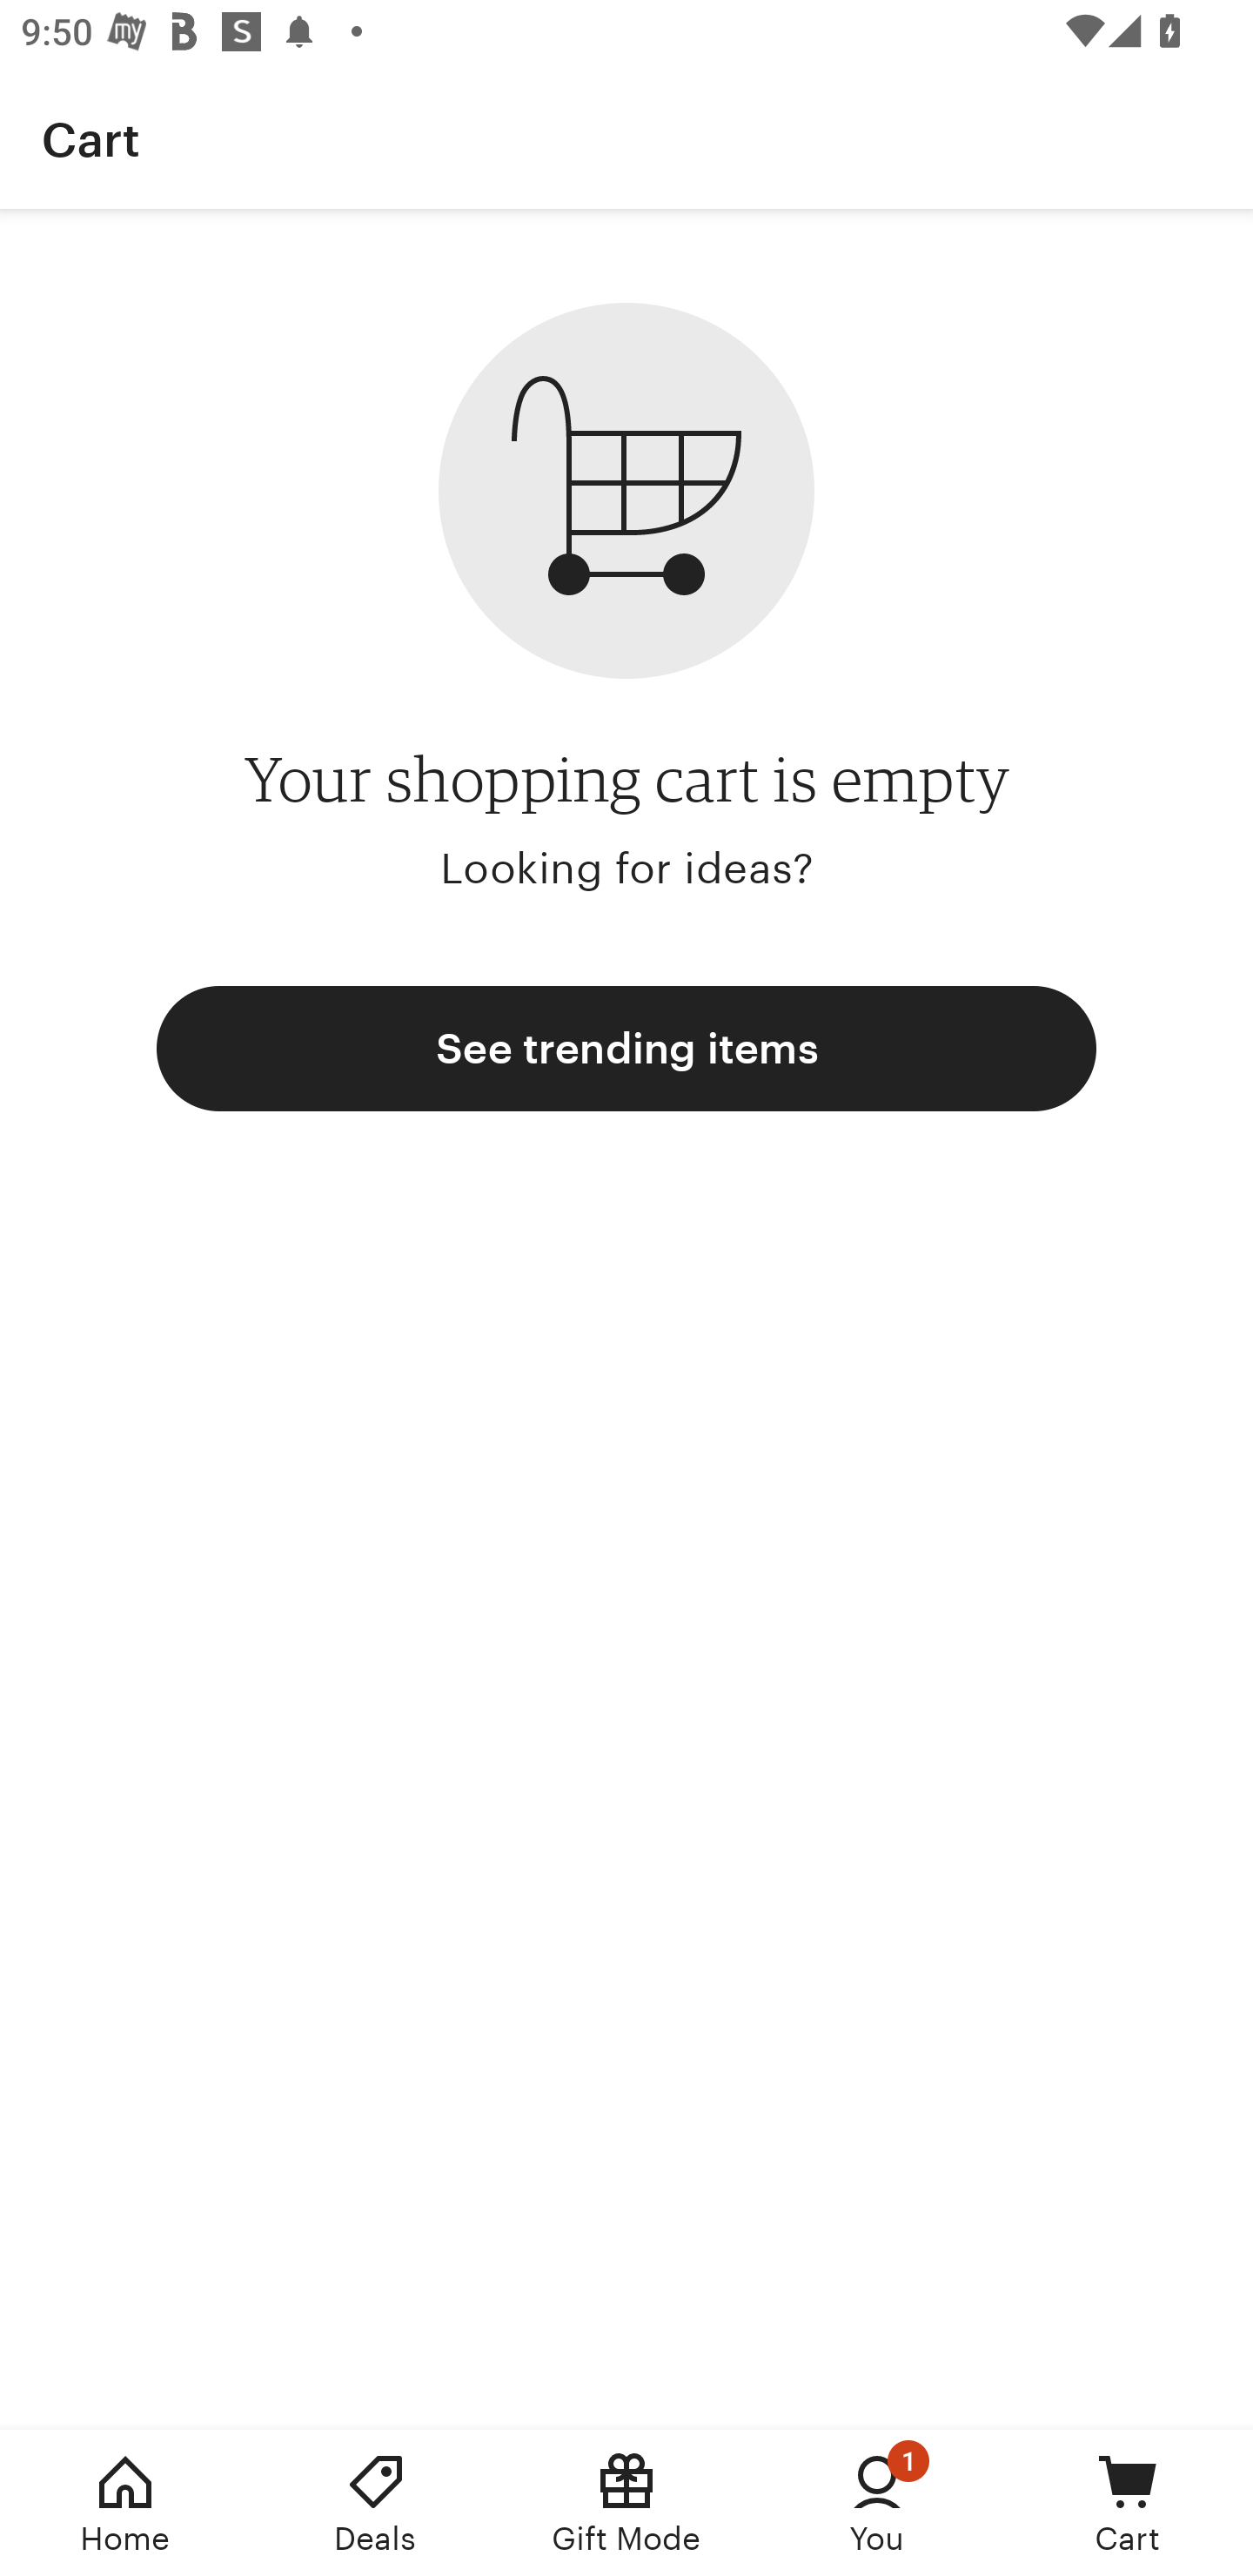  What do you see at coordinates (626, 2503) in the screenshot?
I see `Gift Mode` at bounding box center [626, 2503].